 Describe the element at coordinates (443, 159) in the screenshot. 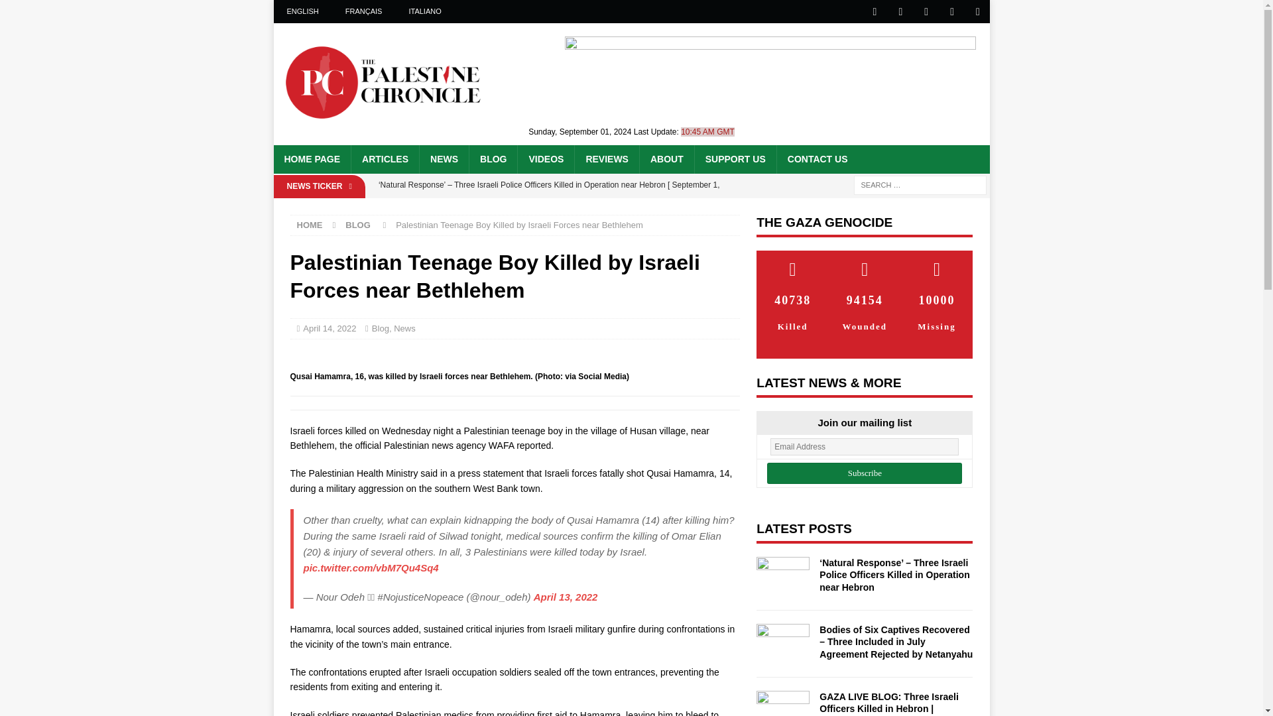

I see `NEWS` at that location.